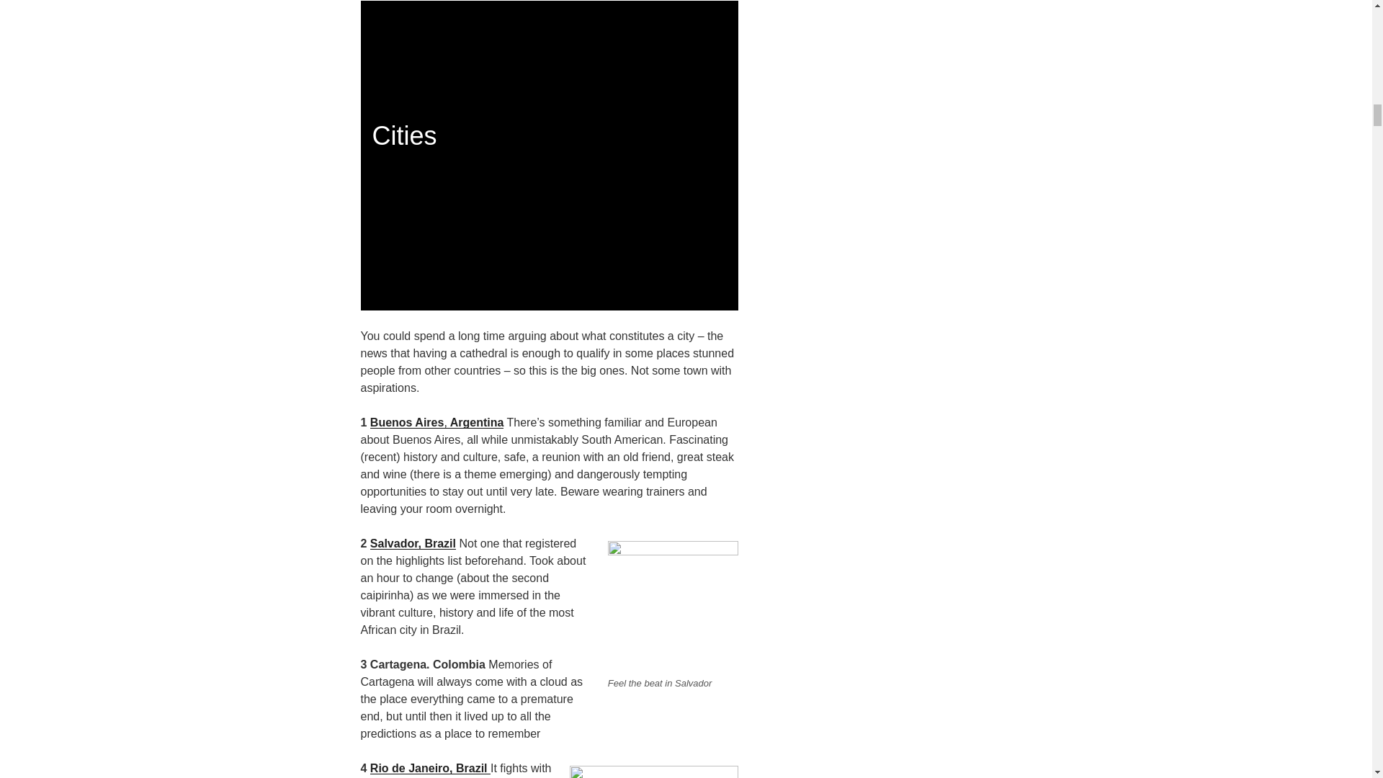 The width and height of the screenshot is (1383, 778). I want to click on Buenos Aires, Argentina, so click(437, 422).